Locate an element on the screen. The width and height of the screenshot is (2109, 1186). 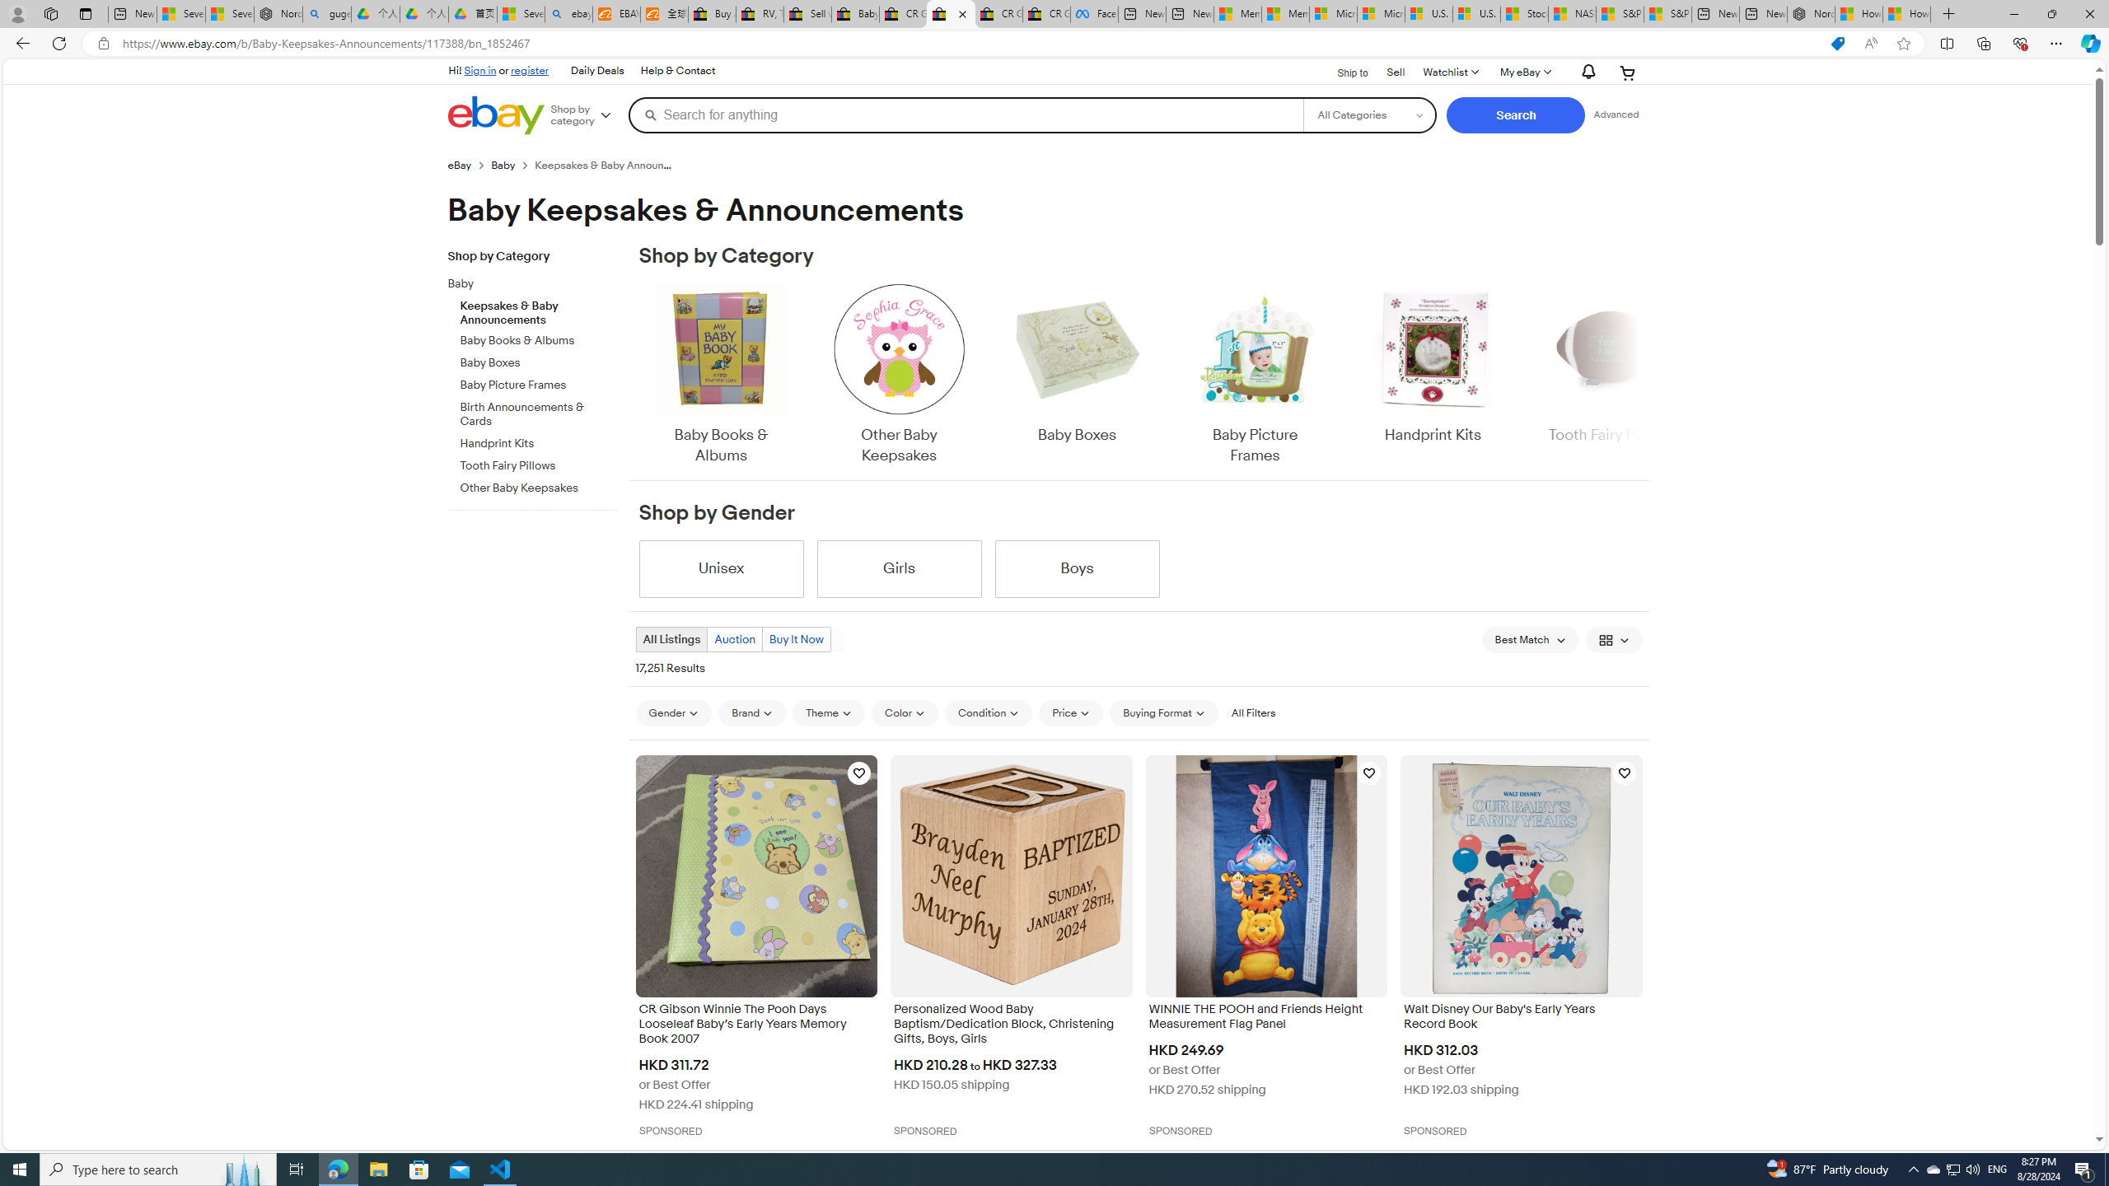
Condition is located at coordinates (989, 713).